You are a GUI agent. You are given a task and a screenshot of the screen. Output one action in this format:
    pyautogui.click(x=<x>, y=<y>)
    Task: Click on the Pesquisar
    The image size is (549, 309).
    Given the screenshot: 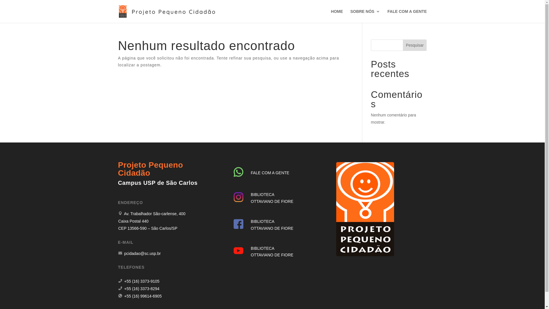 What is the action you would take?
    pyautogui.click(x=415, y=45)
    